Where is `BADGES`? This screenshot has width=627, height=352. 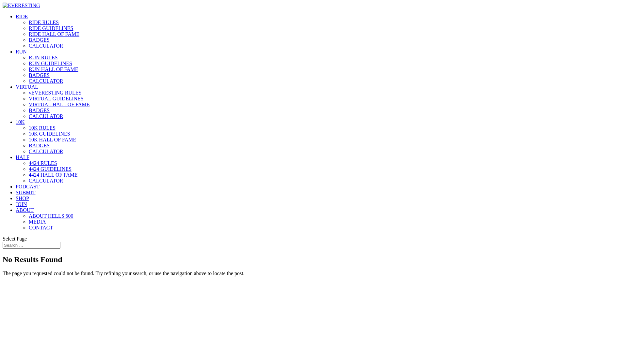 BADGES is located at coordinates (39, 145).